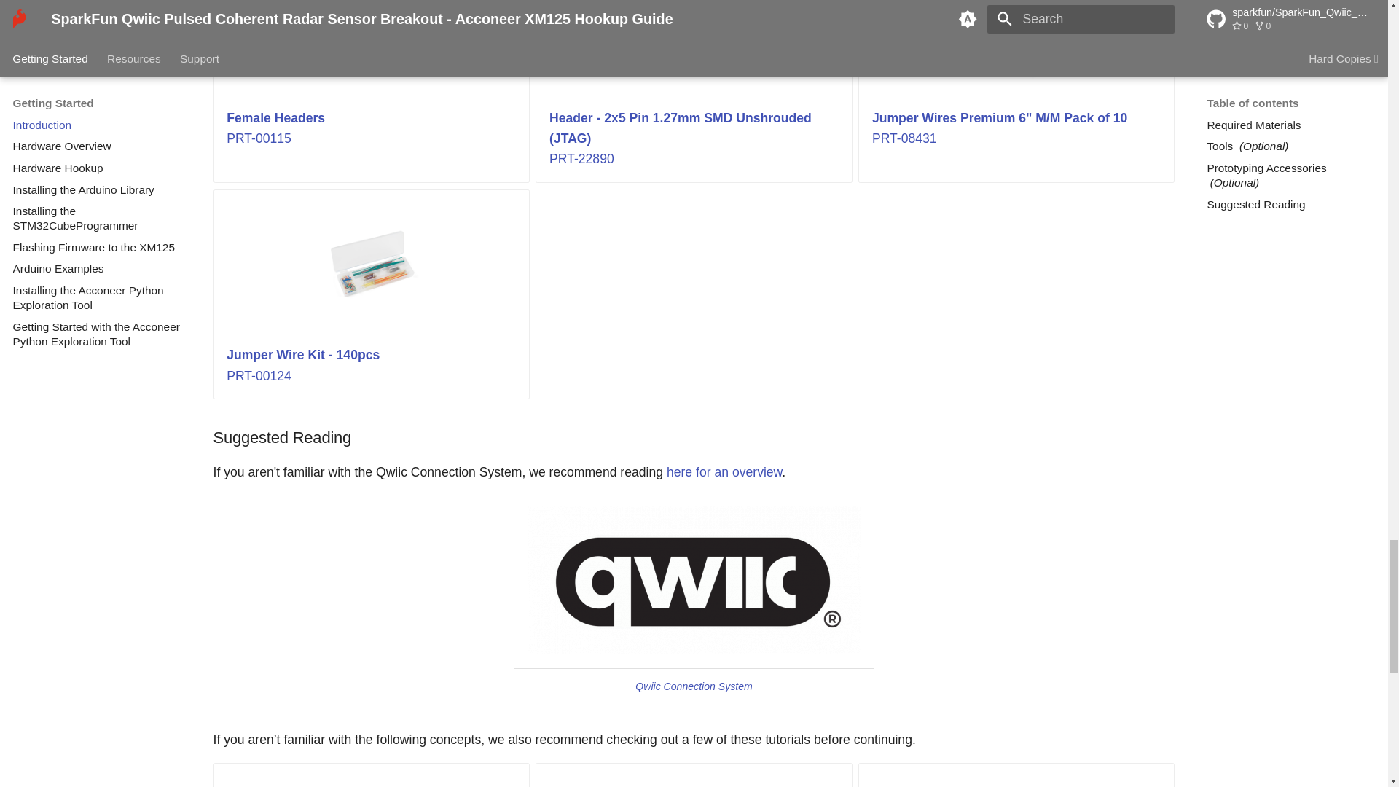  I want to click on Click to learn more about the Qwiic Connection System!, so click(694, 580).